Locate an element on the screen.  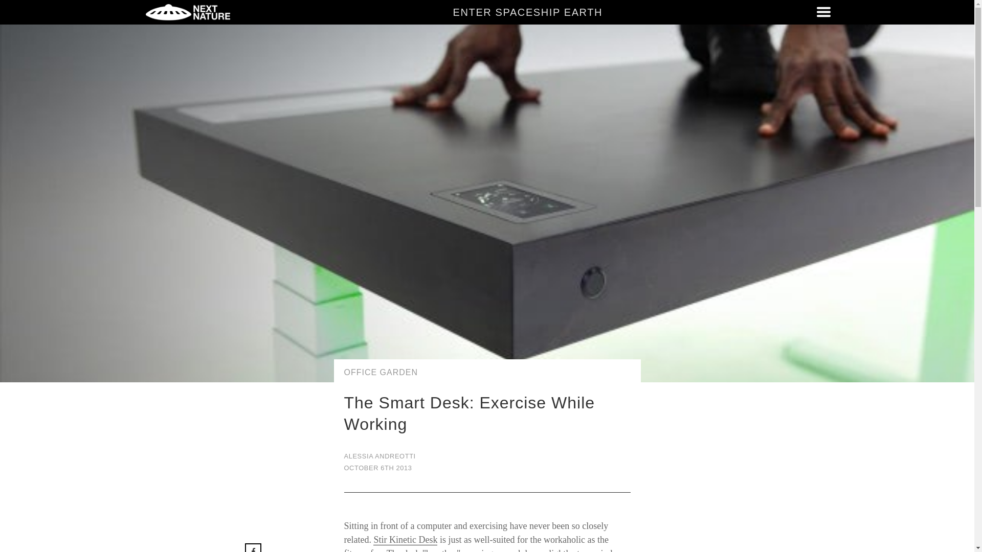
NNN is located at coordinates (187, 12).